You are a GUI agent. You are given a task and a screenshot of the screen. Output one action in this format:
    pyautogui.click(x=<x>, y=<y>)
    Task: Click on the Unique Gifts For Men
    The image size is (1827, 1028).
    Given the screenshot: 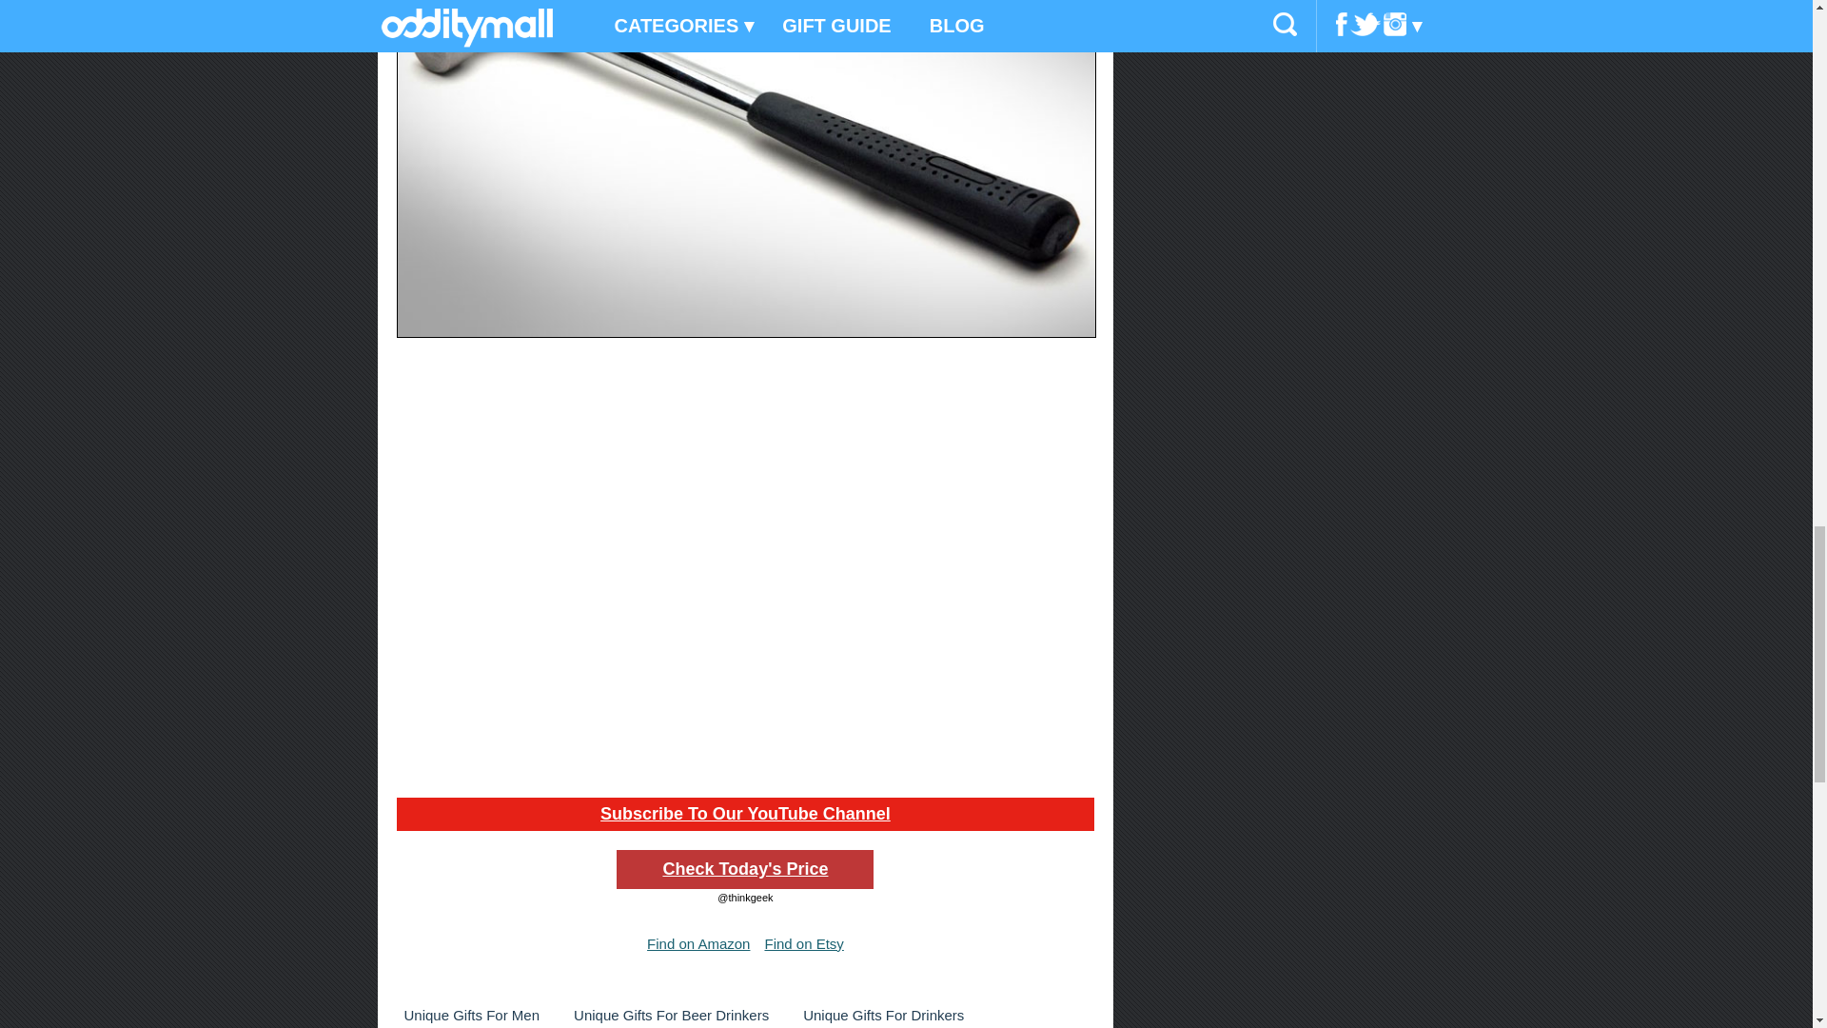 What is the action you would take?
    pyautogui.click(x=471, y=1015)
    